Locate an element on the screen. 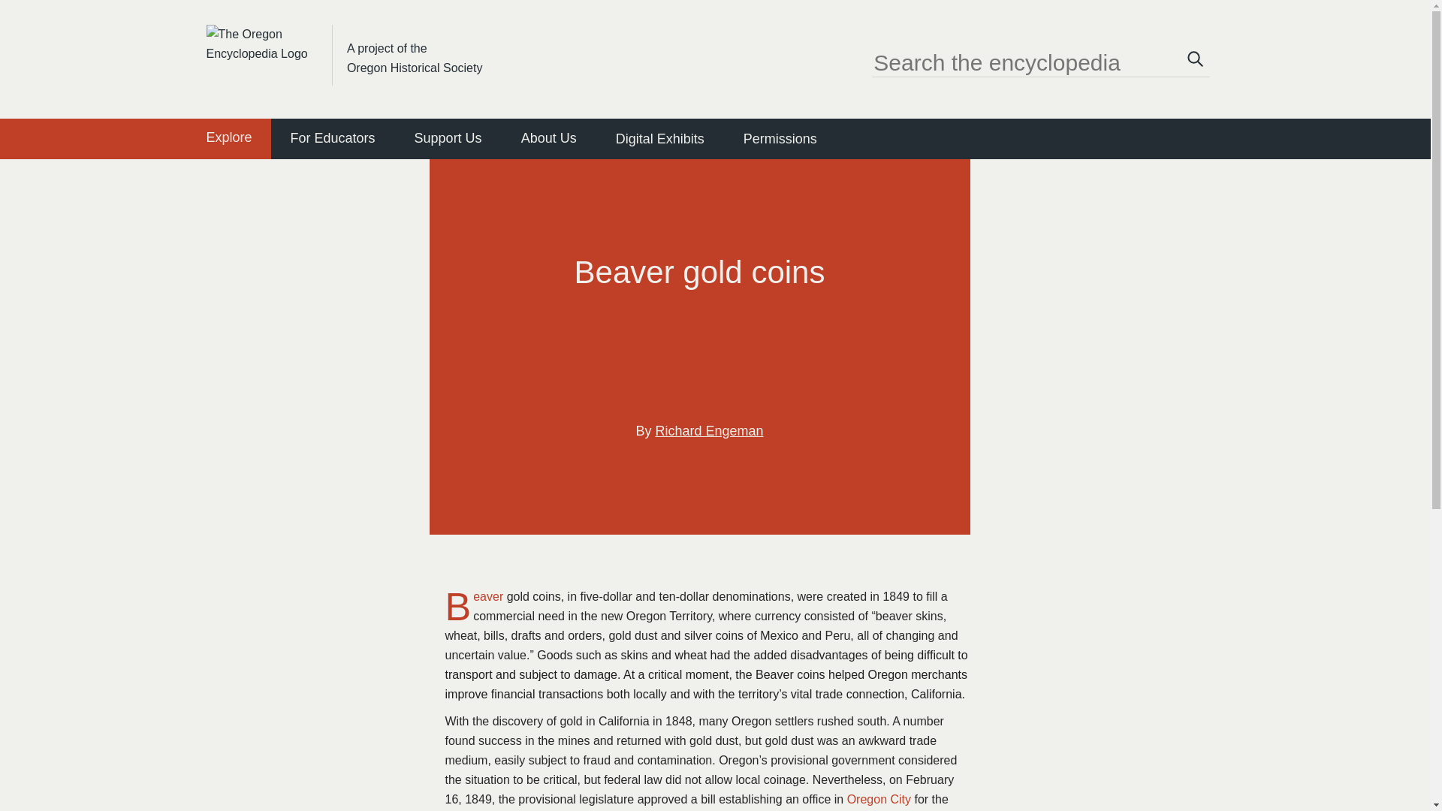 The height and width of the screenshot is (811, 1442). Search is located at coordinates (1196, 62).